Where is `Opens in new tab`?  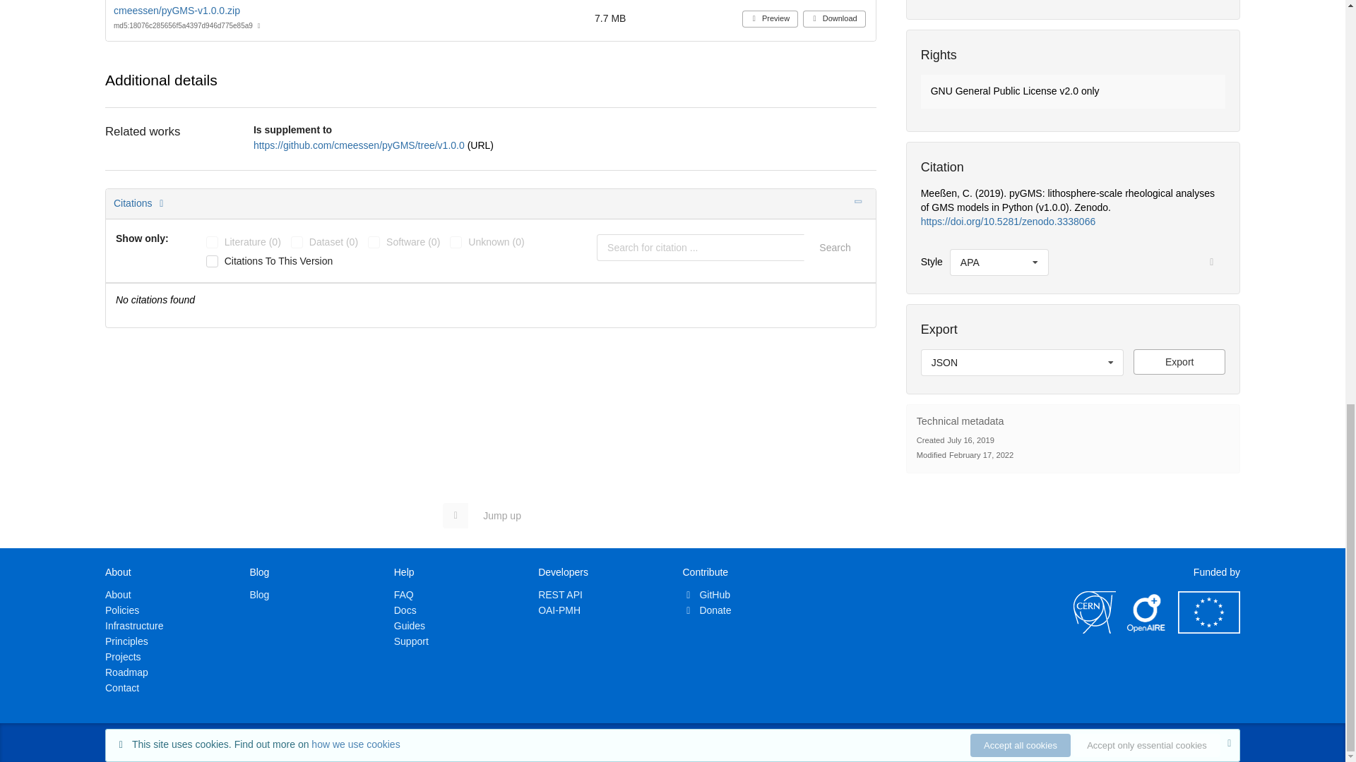
Opens in new tab is located at coordinates (360, 145).